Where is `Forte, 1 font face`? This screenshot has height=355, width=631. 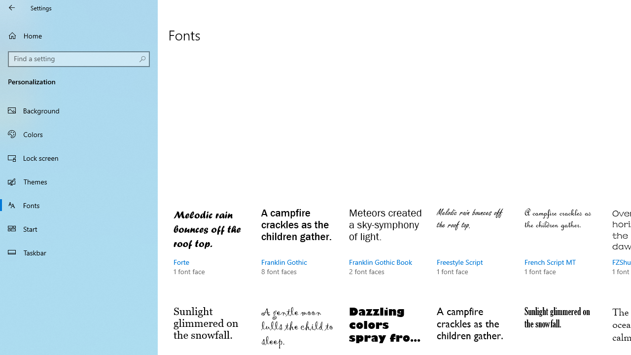
Forte, 1 font face is located at coordinates (210, 251).